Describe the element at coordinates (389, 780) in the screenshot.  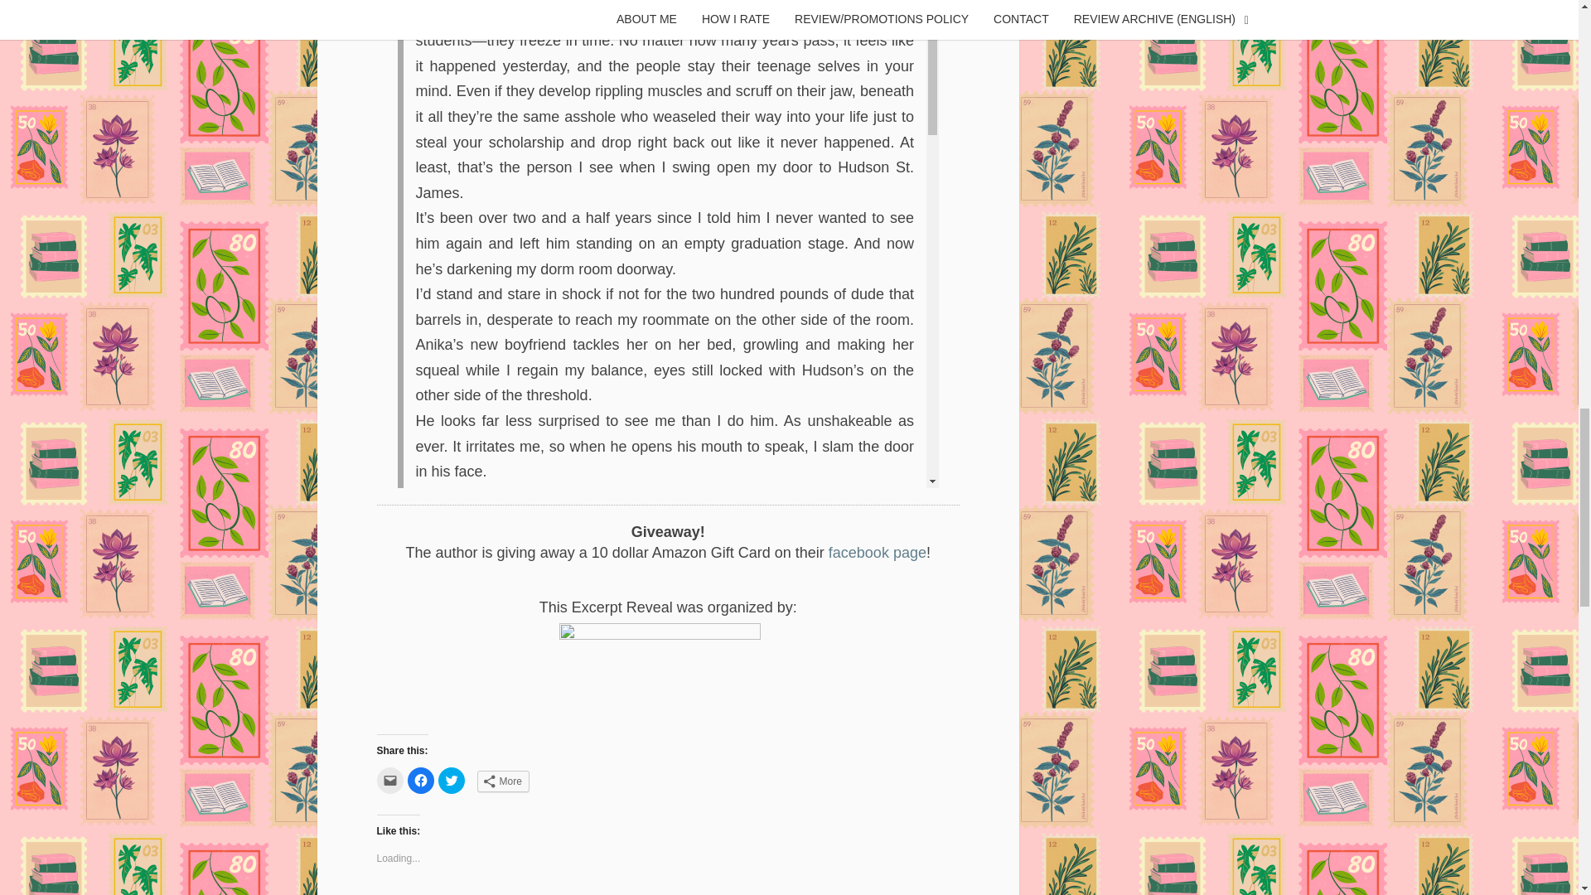
I see `Click to email a link to a friend` at that location.